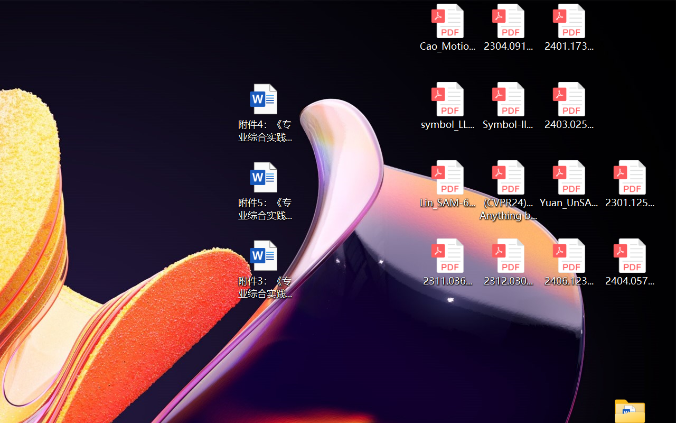 This screenshot has width=676, height=423. I want to click on (CVPR24)Matching Anything by Segmenting Anything.pdf, so click(508, 190).